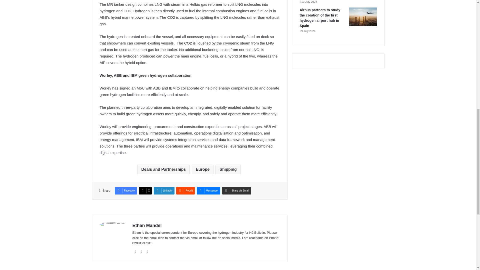  I want to click on Website, so click(135, 251).